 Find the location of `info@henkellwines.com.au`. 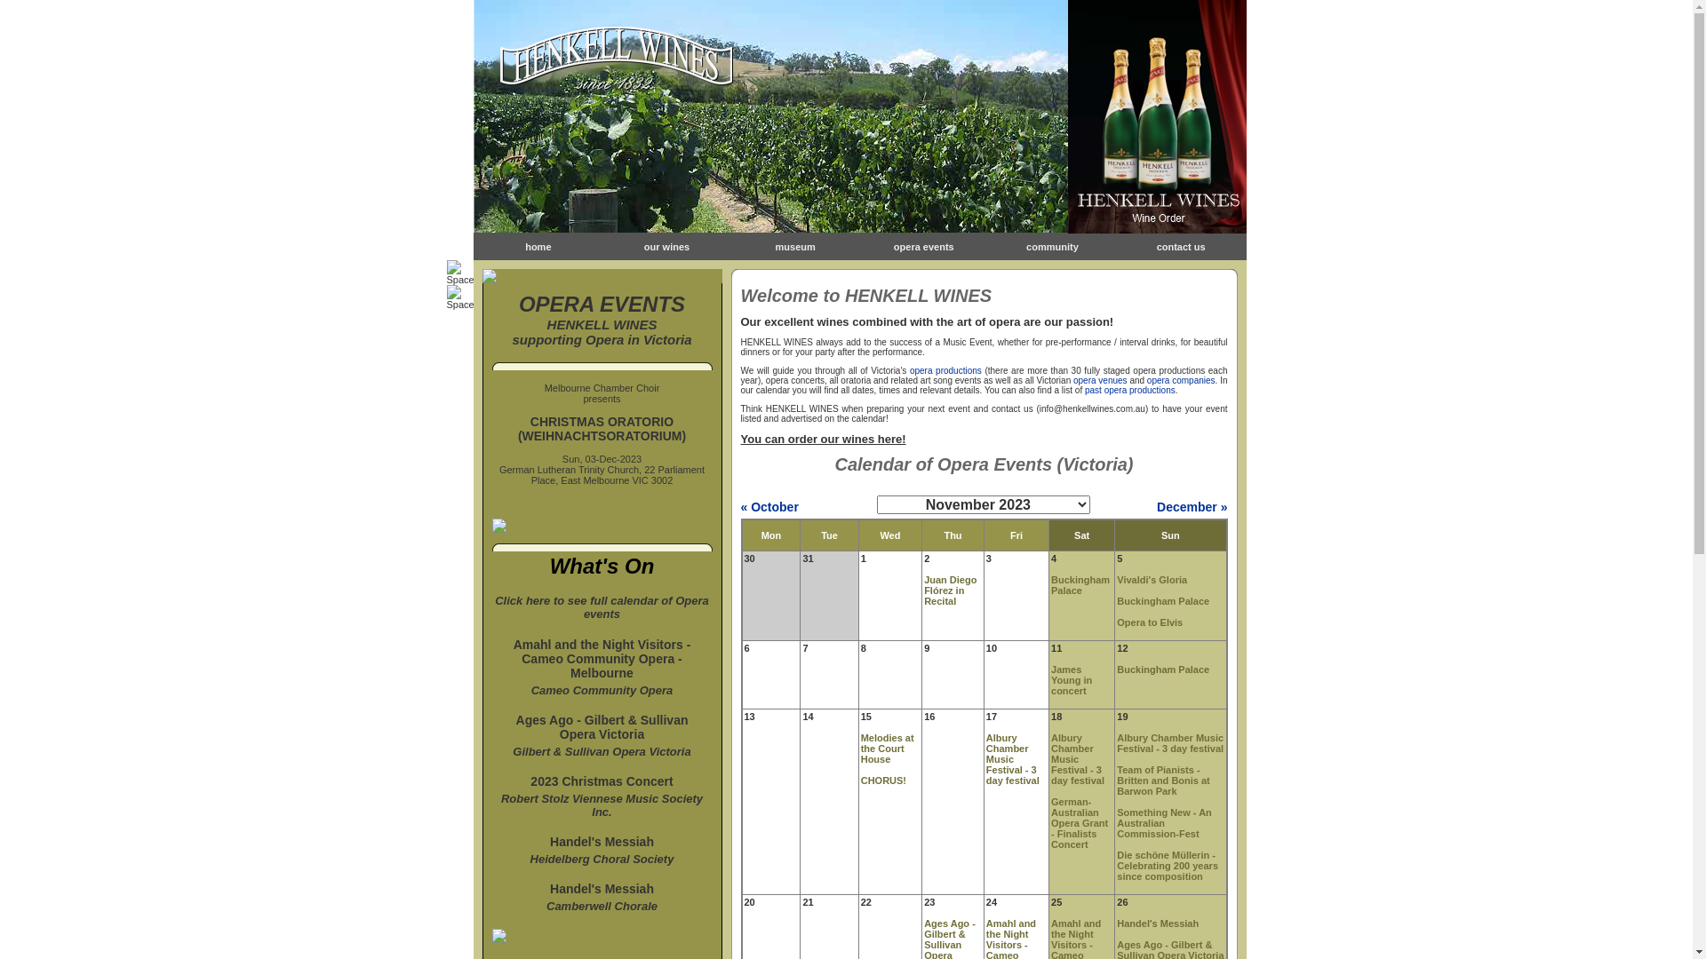

info@henkellwines.com.au is located at coordinates (1093, 408).